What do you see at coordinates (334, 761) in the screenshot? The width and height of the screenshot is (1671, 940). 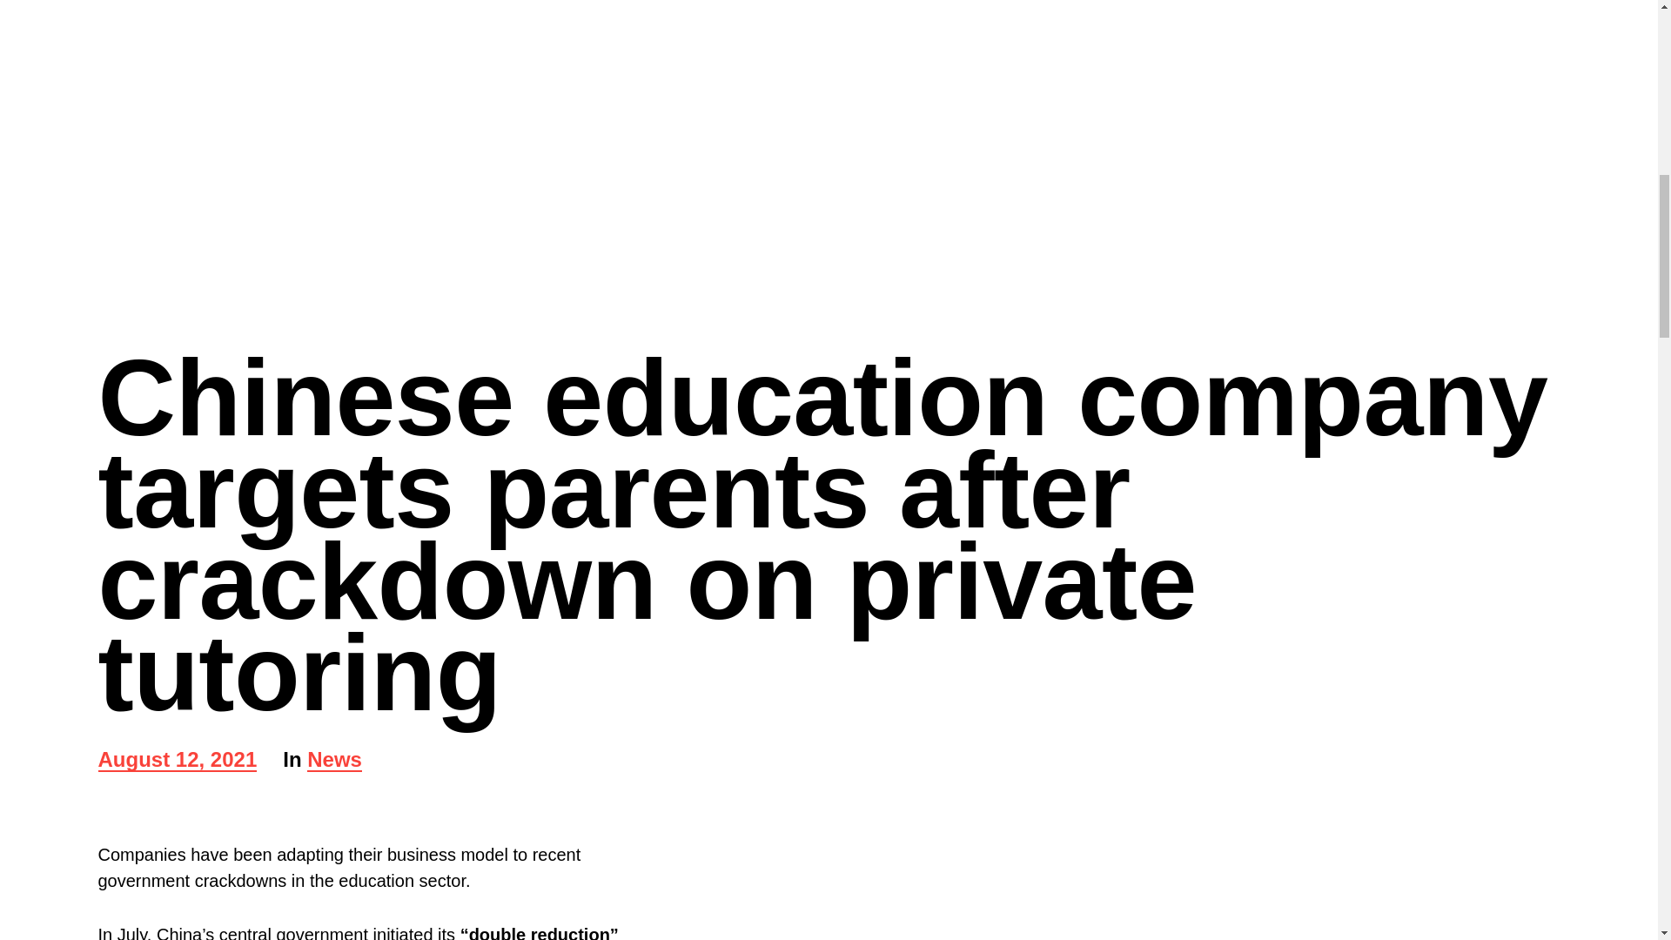 I see `News` at bounding box center [334, 761].